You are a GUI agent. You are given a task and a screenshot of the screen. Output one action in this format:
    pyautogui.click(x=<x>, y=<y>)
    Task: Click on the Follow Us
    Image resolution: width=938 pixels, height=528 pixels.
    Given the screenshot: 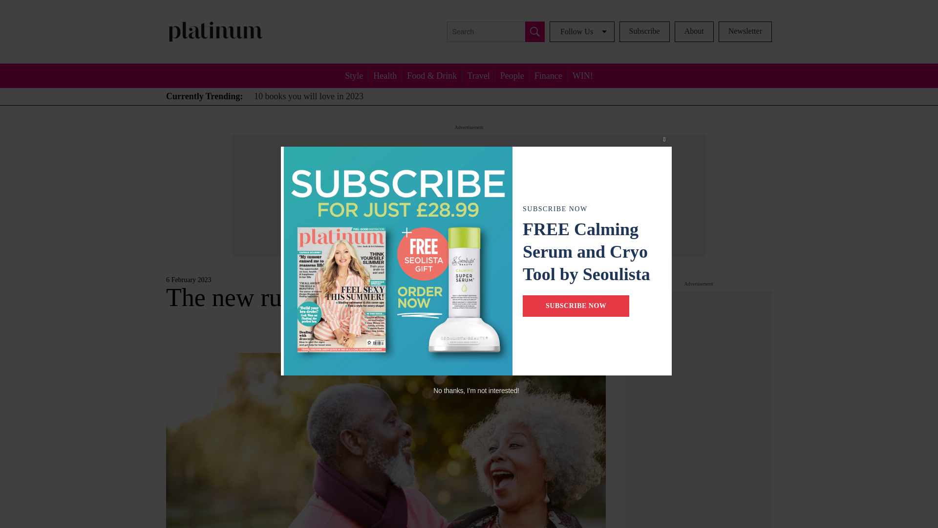 What is the action you would take?
    pyautogui.click(x=582, y=32)
    